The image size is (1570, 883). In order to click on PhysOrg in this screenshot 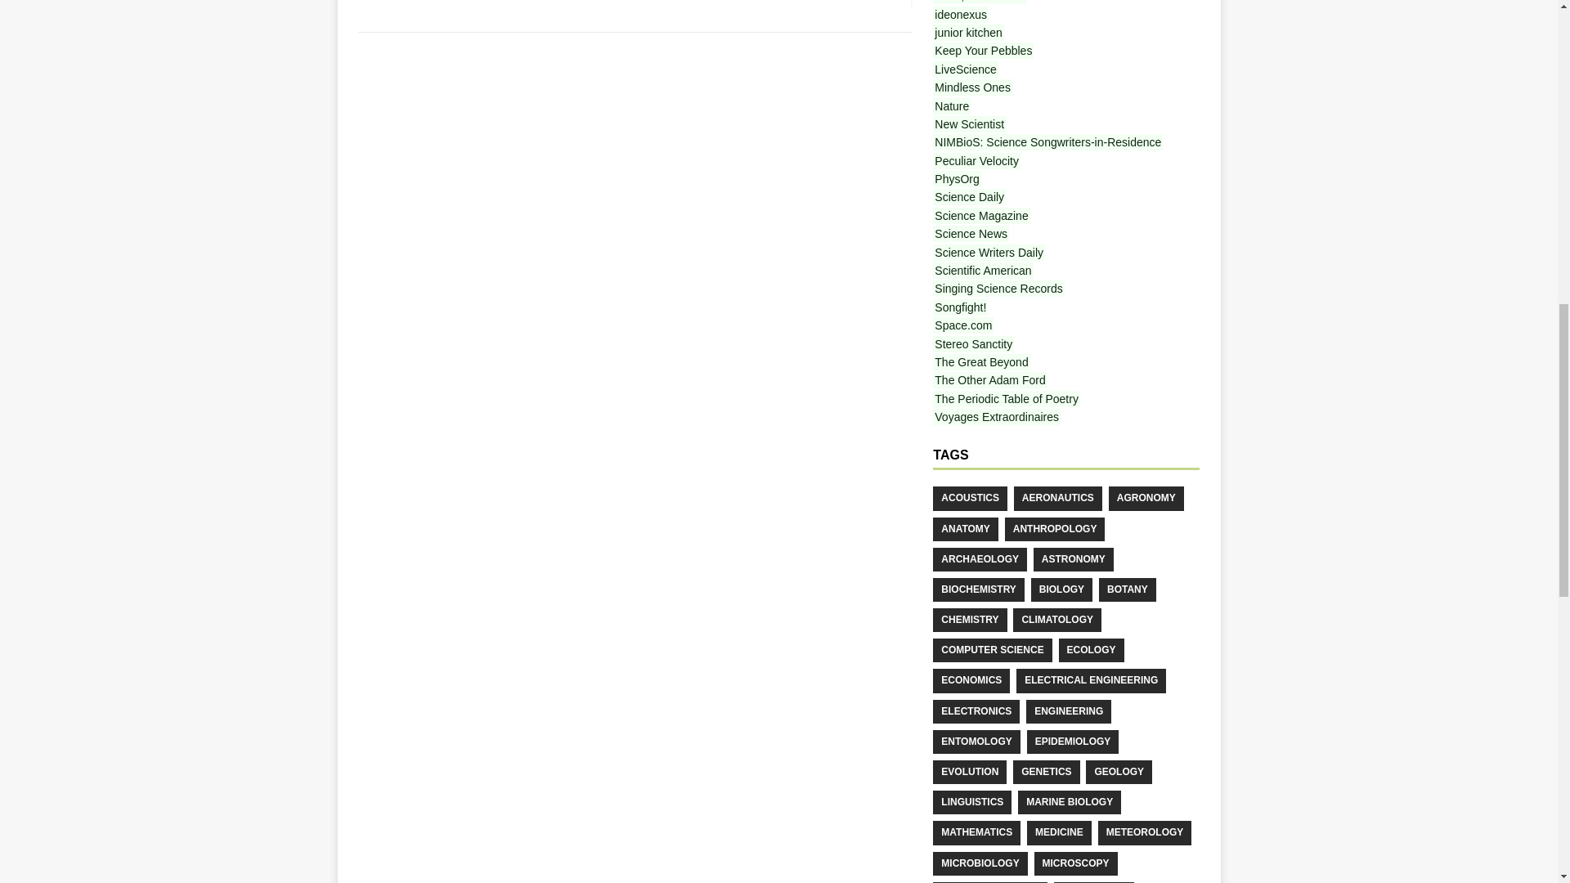, I will do `click(956, 178)`.